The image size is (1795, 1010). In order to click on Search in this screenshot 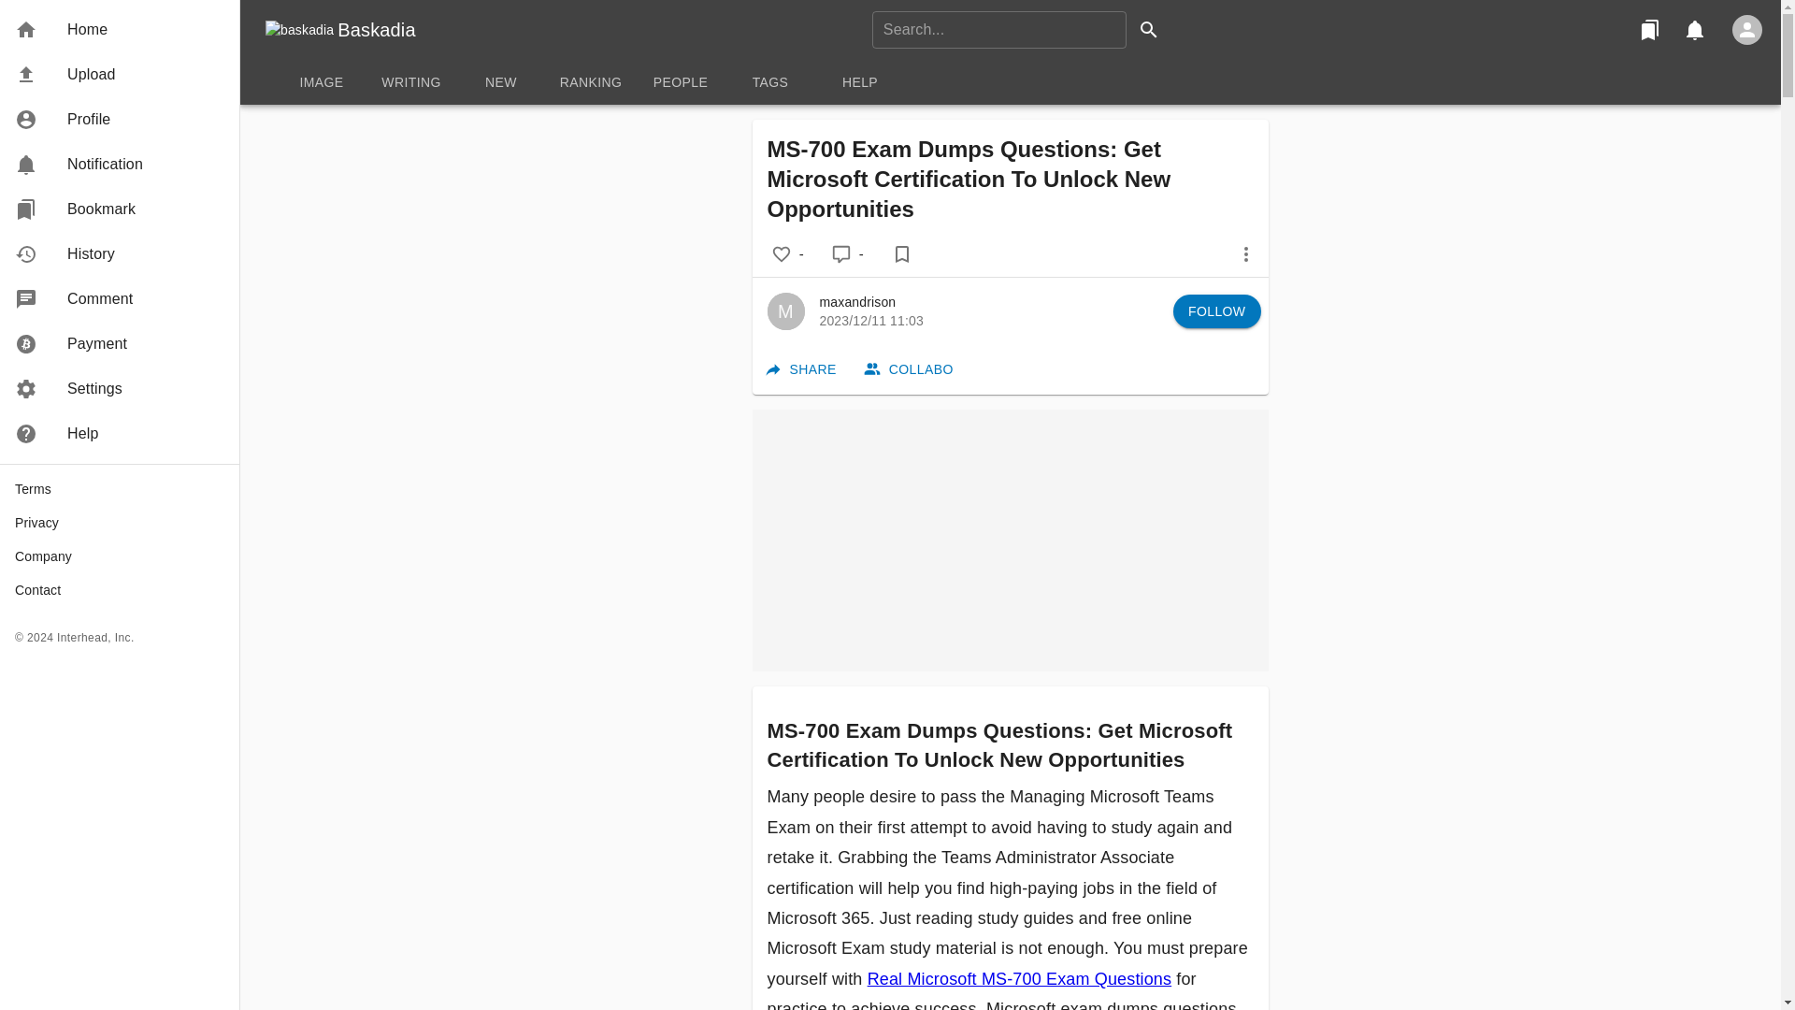, I will do `click(1148, 30)`.